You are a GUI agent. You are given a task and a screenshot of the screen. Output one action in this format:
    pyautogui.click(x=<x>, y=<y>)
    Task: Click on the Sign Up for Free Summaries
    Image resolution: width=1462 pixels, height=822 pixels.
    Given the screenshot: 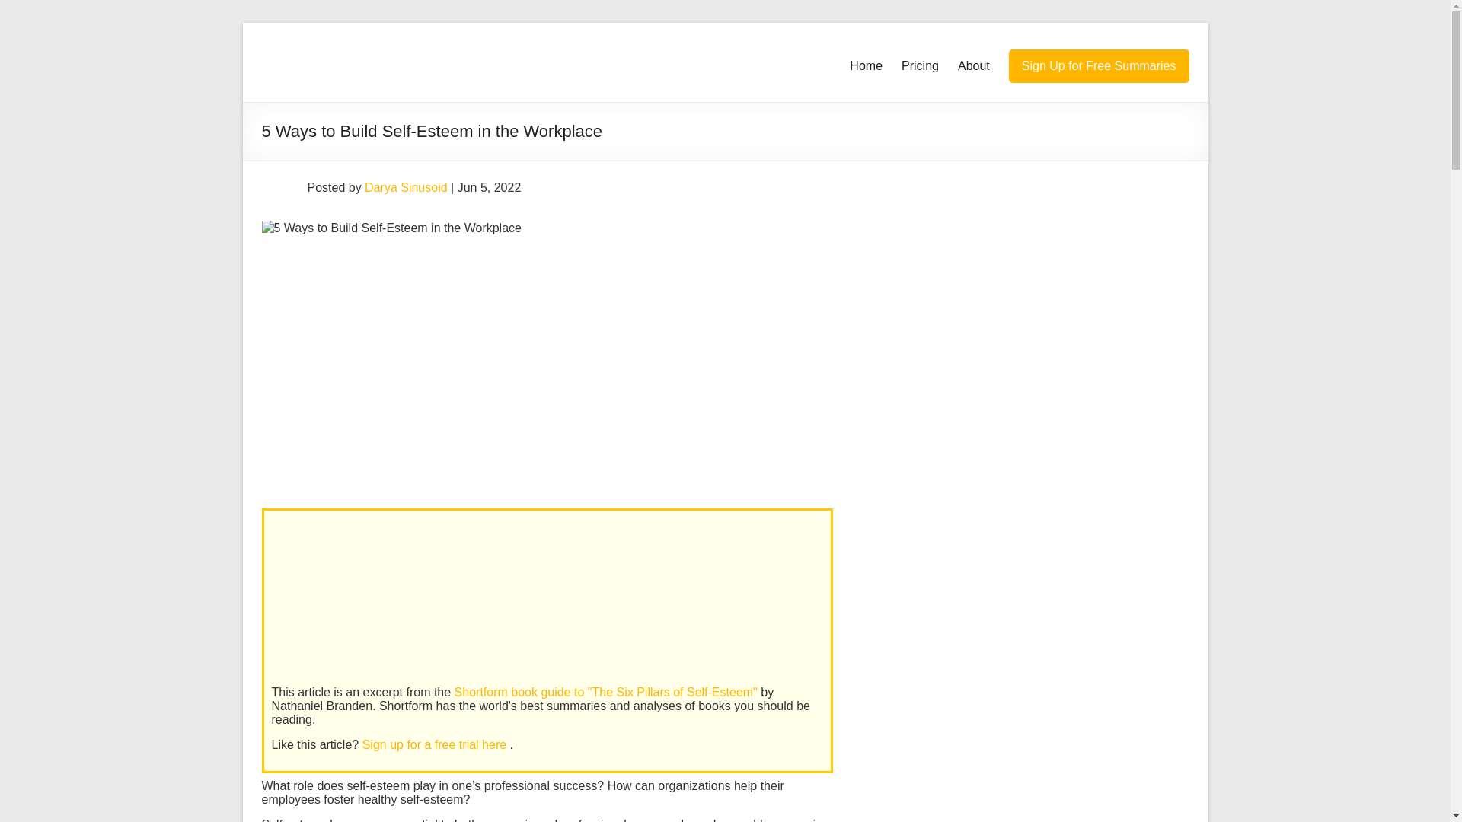 What is the action you would take?
    pyautogui.click(x=1099, y=65)
    